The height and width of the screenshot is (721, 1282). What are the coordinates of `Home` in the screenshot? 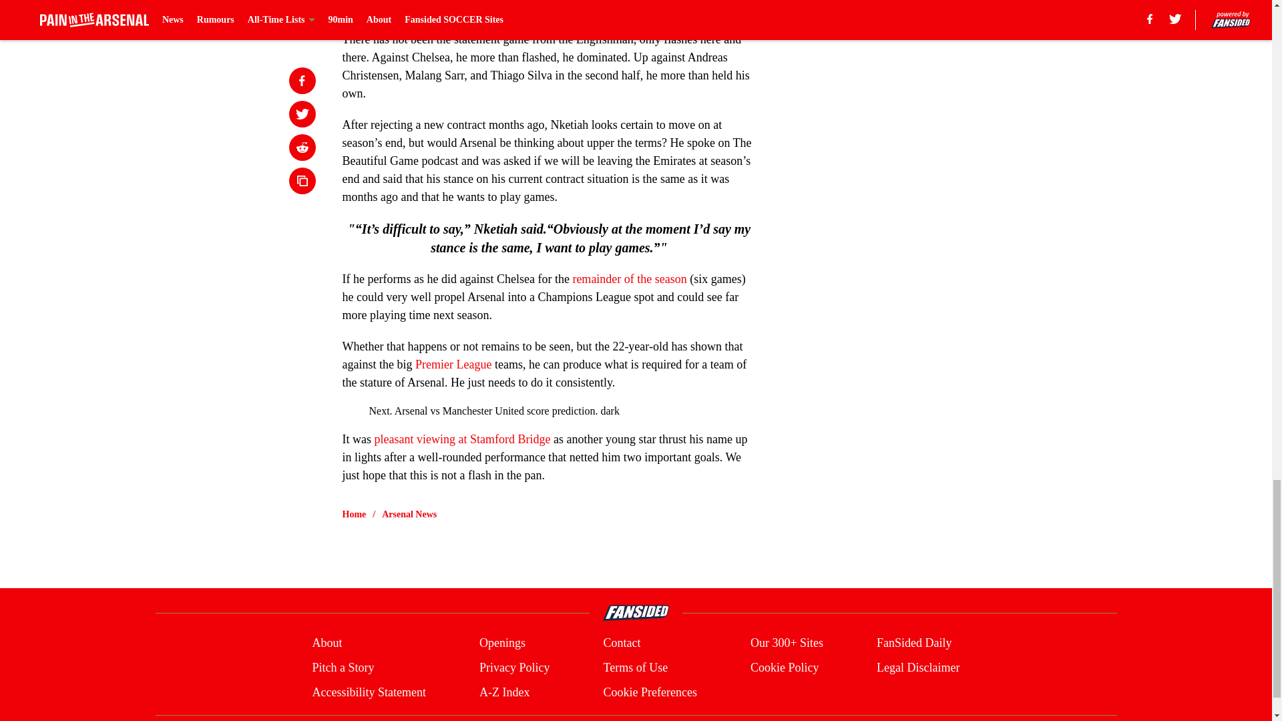 It's located at (354, 514).